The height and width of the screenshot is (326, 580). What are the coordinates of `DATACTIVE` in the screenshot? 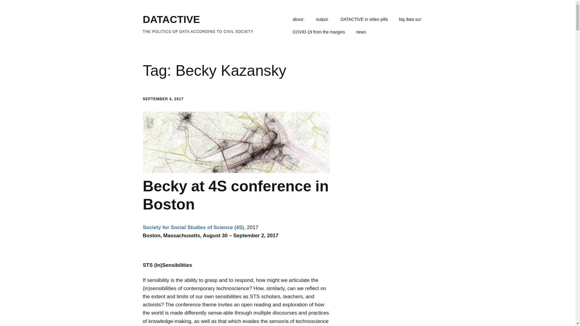 It's located at (171, 19).